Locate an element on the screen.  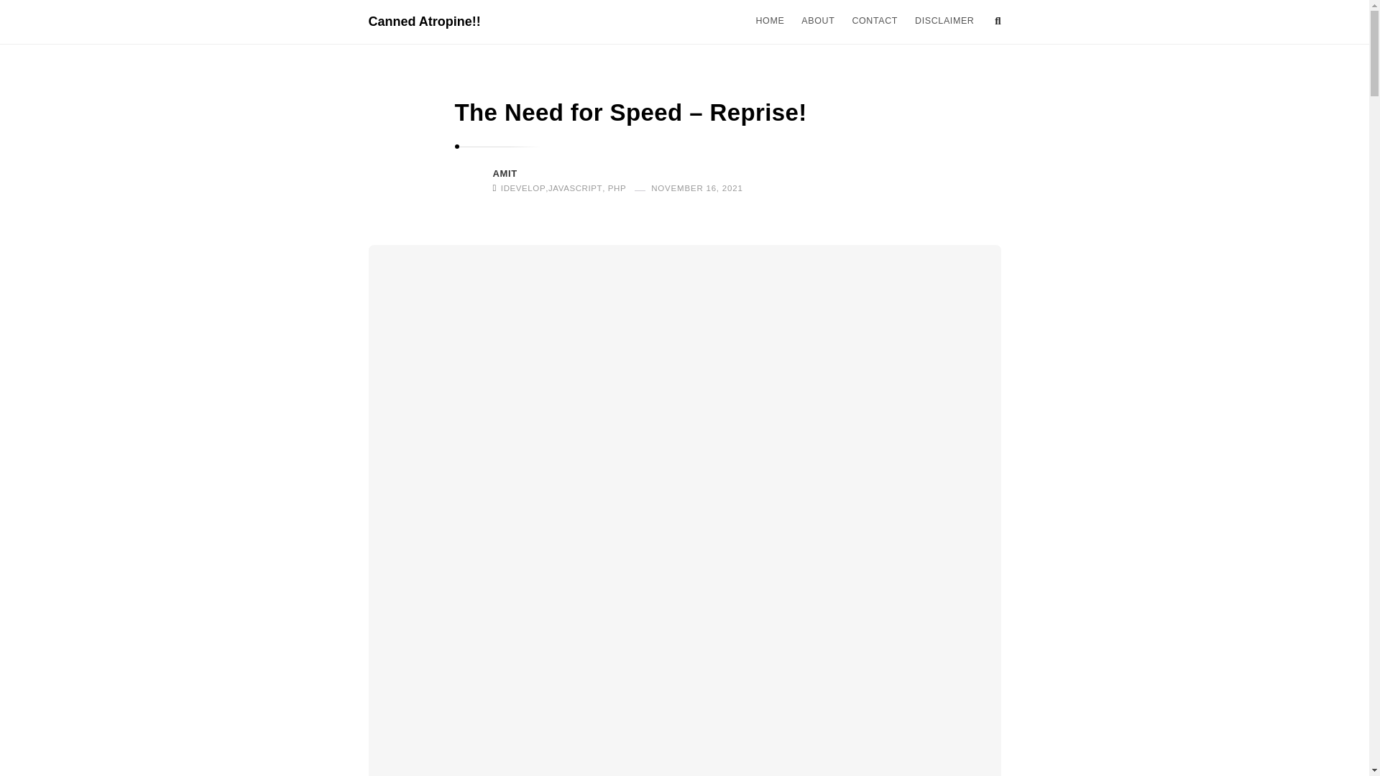
JAVASCRIPT is located at coordinates (575, 188).